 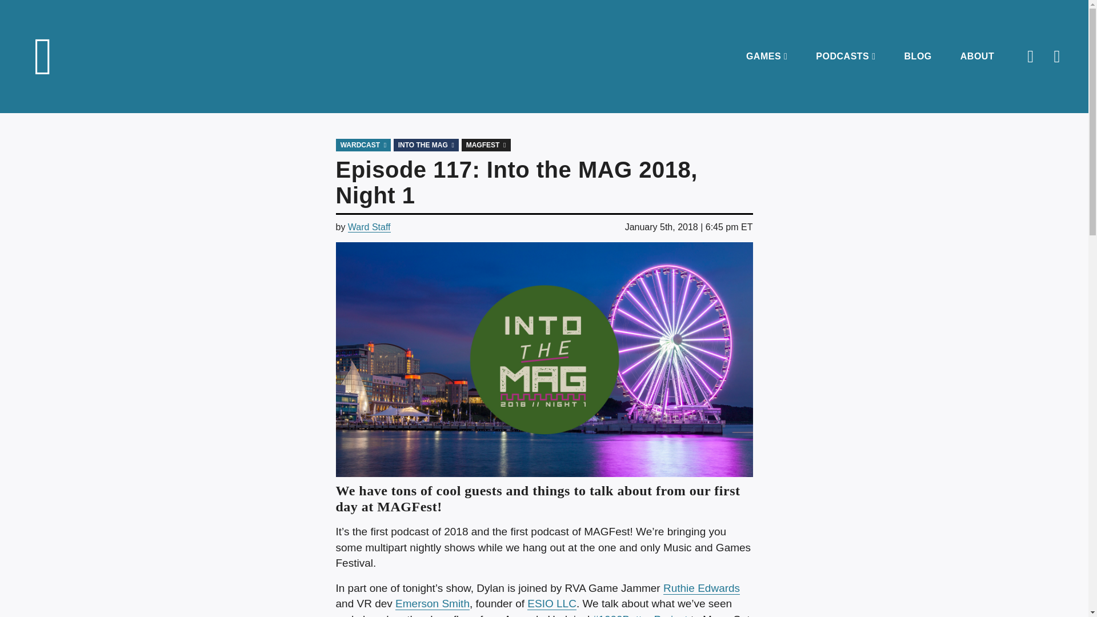 What do you see at coordinates (977, 56) in the screenshot?
I see `ABOUT` at bounding box center [977, 56].